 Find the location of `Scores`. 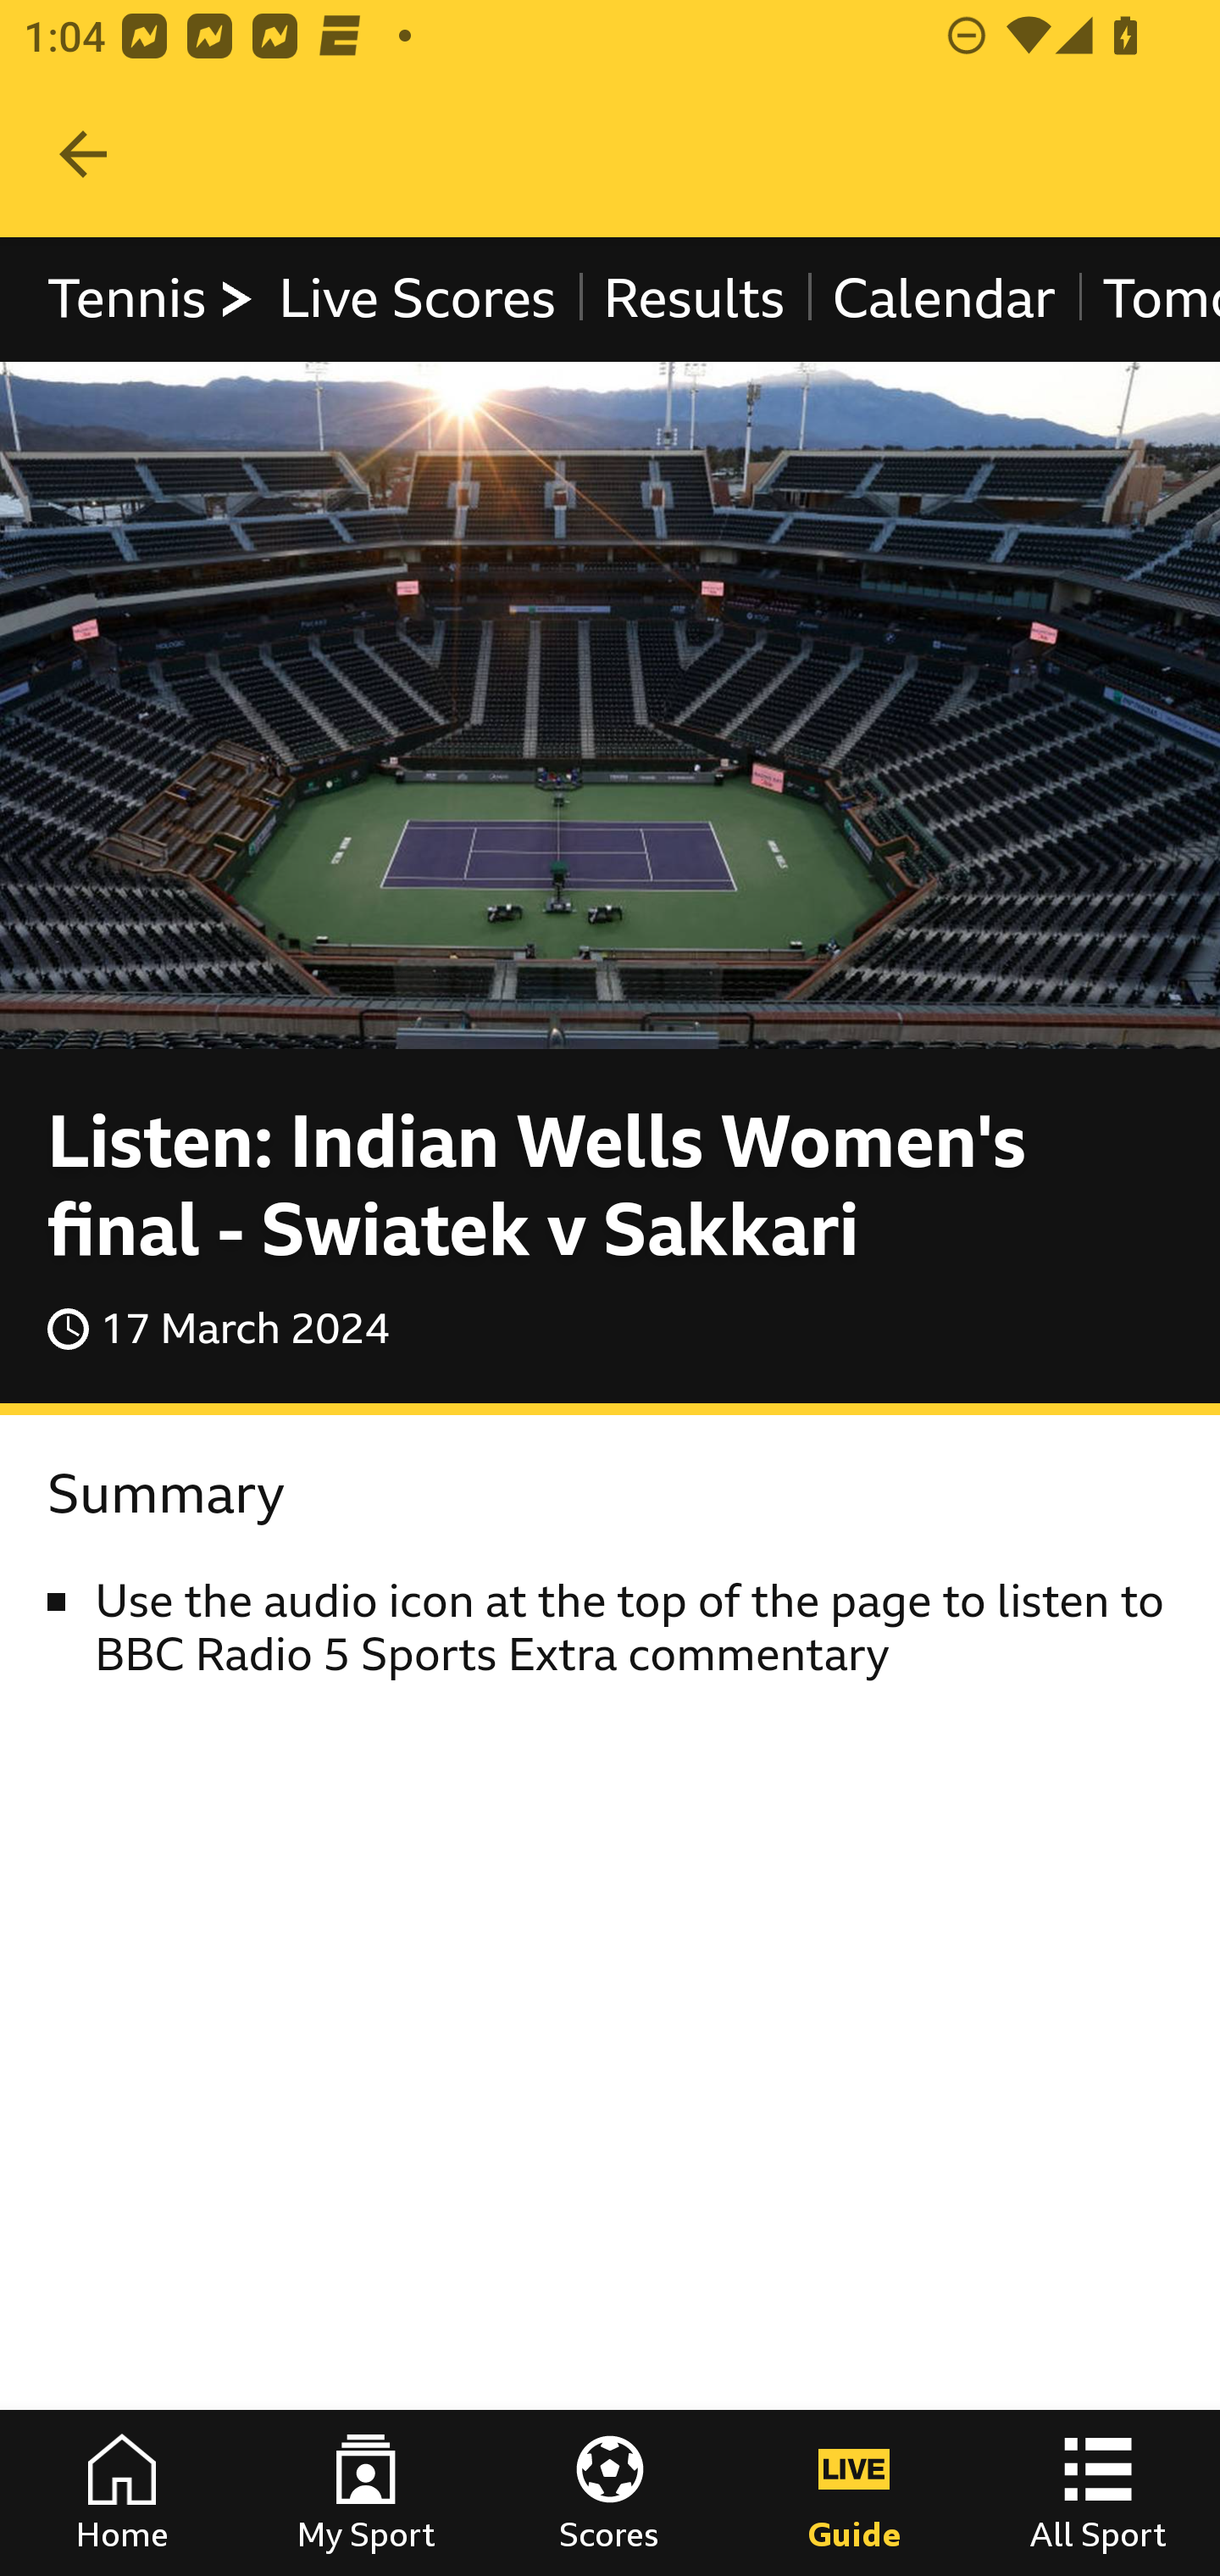

Scores is located at coordinates (610, 2493).